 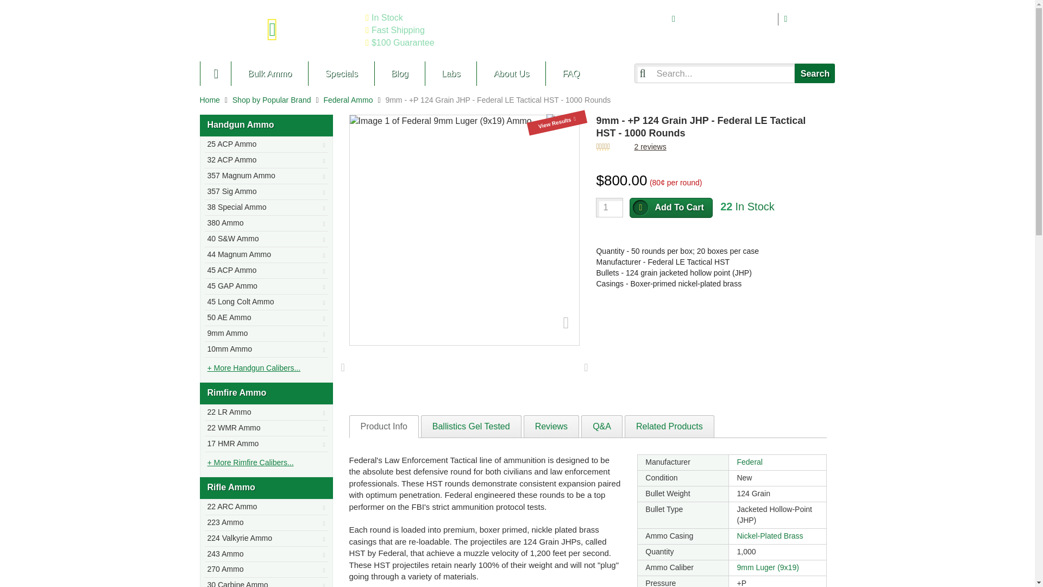 What do you see at coordinates (728, 18) in the screenshot?
I see `Call Us` at bounding box center [728, 18].